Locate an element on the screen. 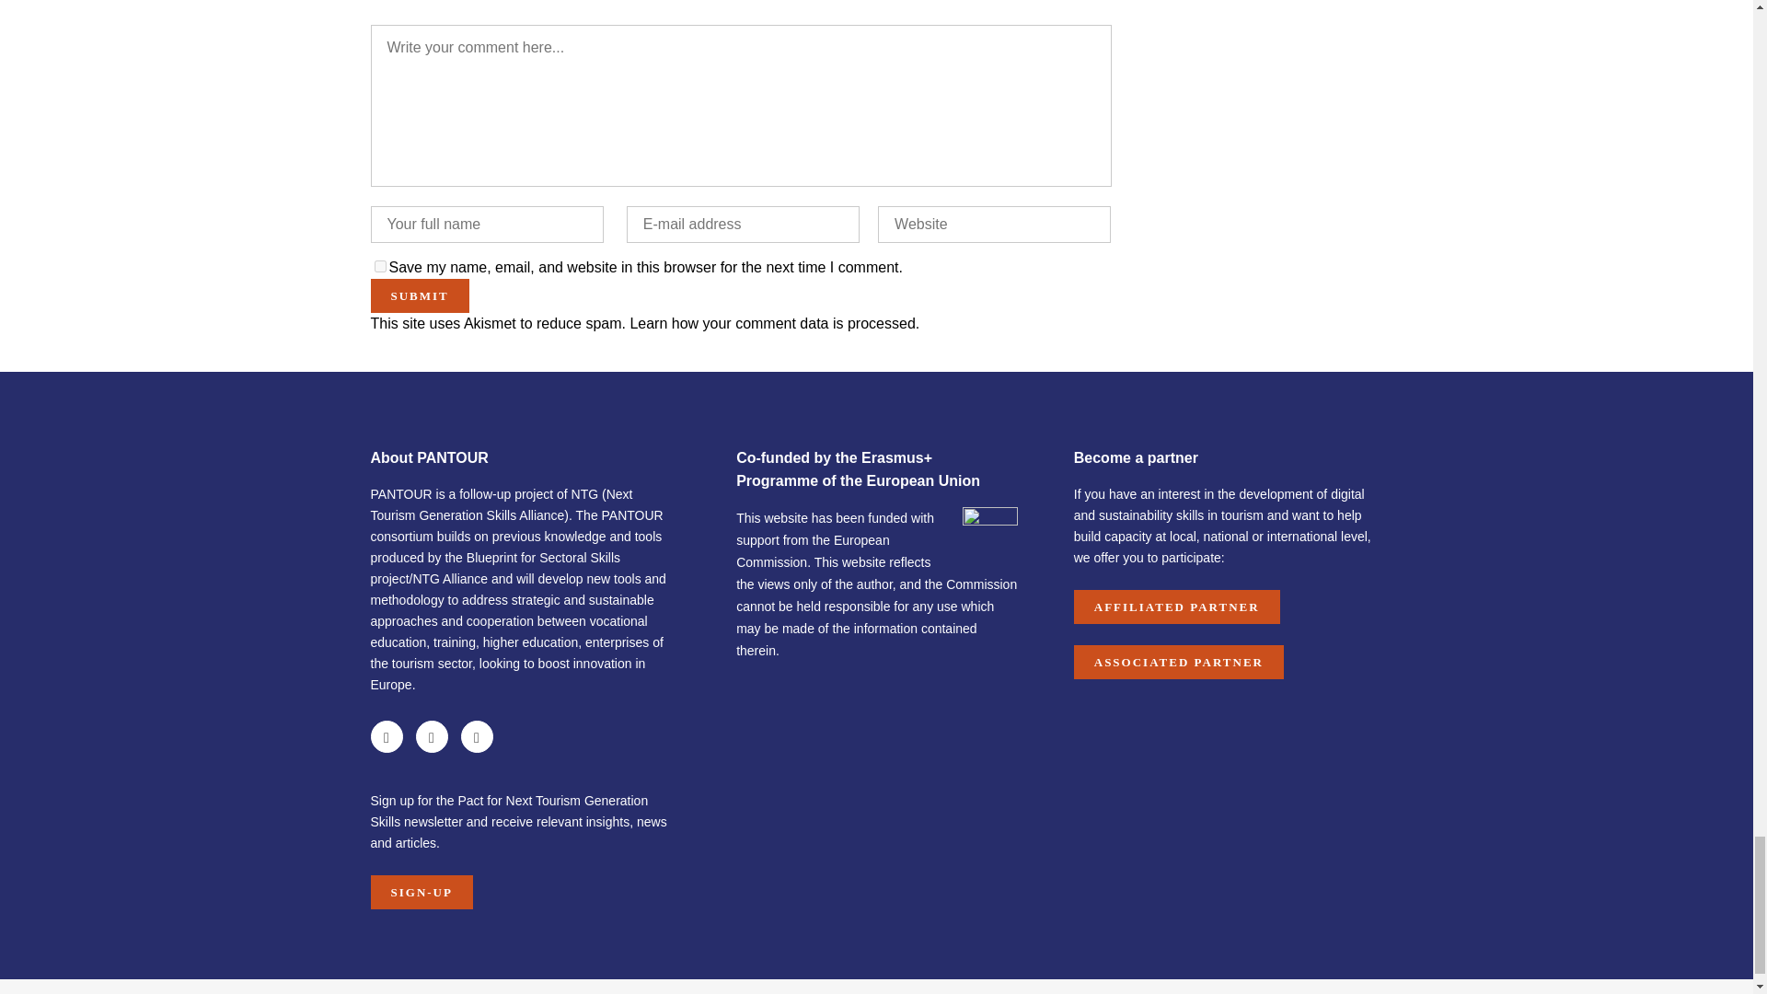 Image resolution: width=1767 pixels, height=994 pixels. Submit is located at coordinates (418, 296).